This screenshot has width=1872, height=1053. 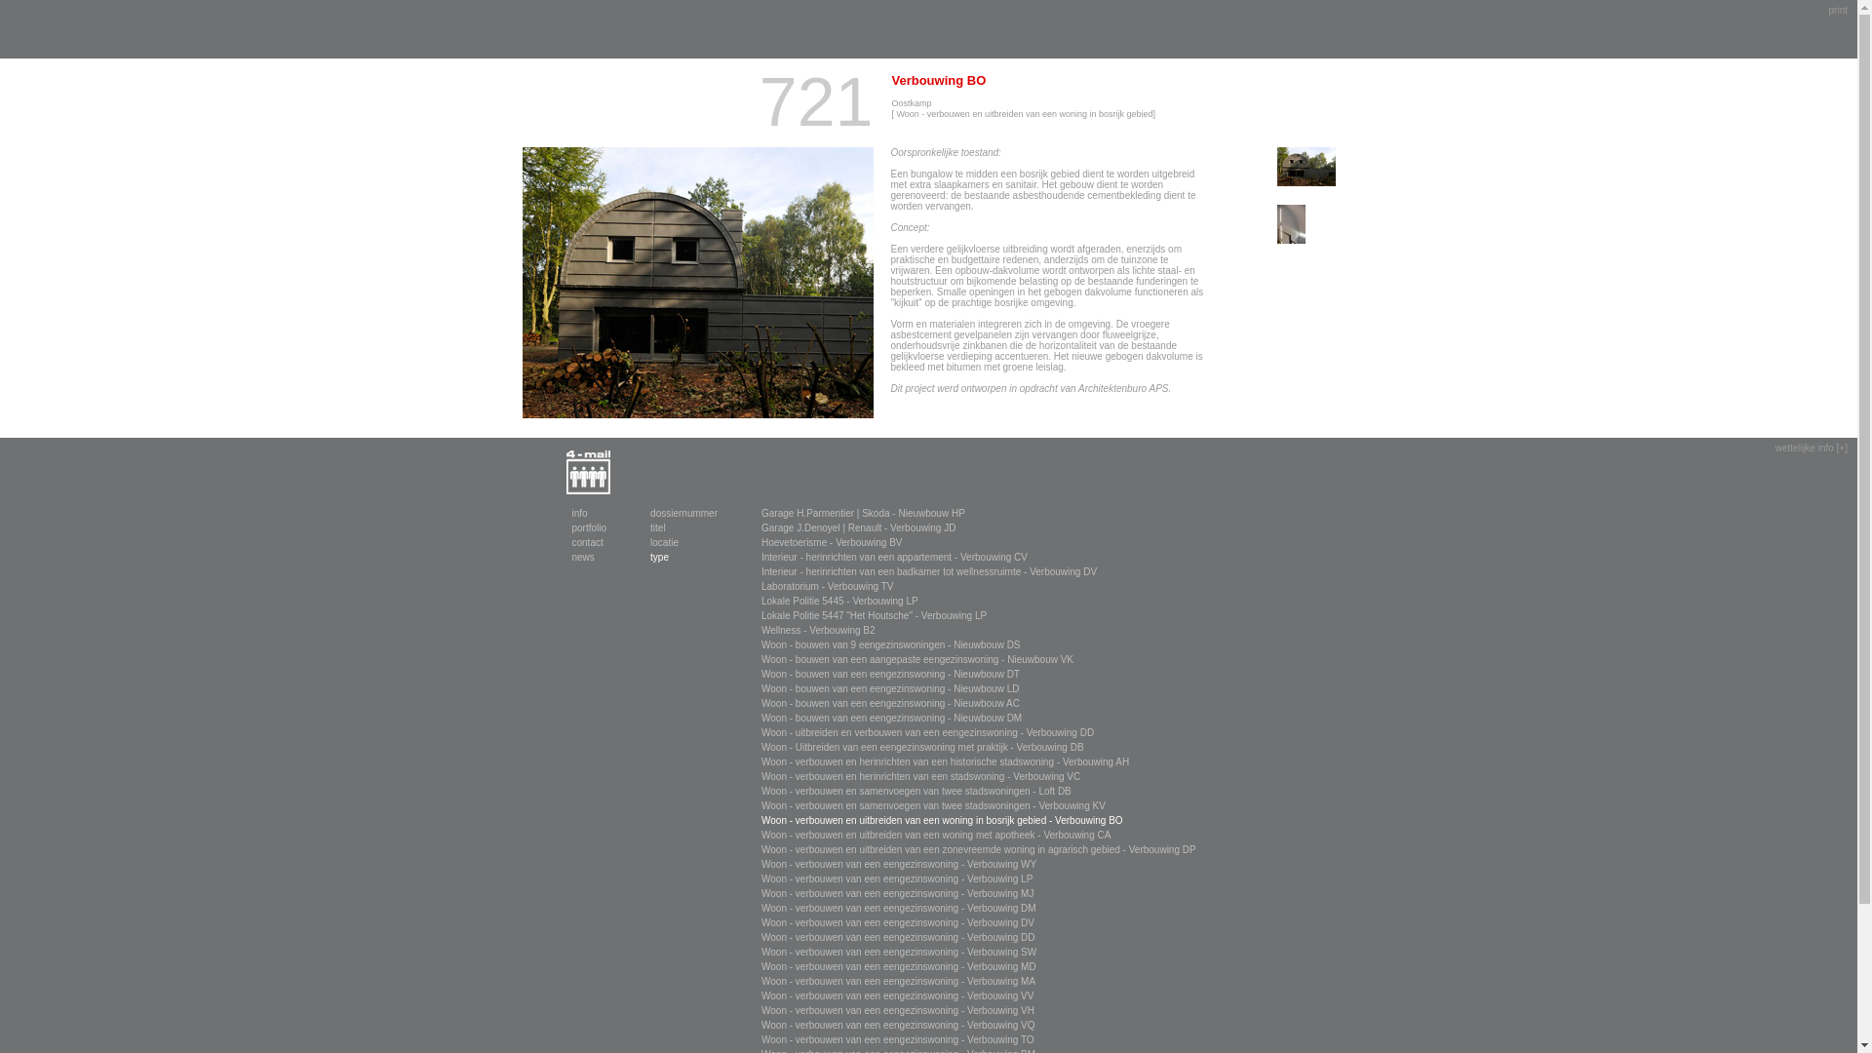 What do you see at coordinates (898, 1039) in the screenshot?
I see `Woon - verbouwen van een eengezinswoning - Verbouwing TO` at bounding box center [898, 1039].